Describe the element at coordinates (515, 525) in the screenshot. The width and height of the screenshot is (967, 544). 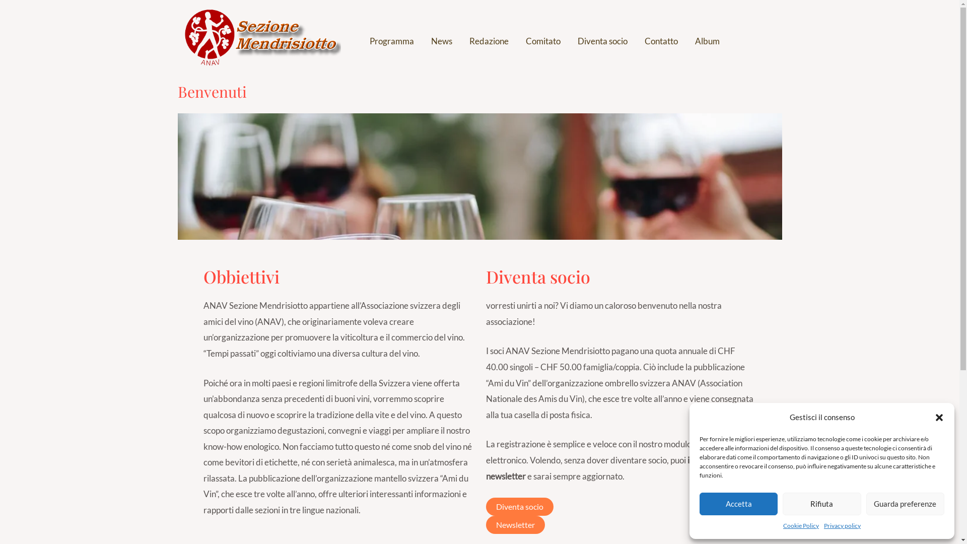
I see `Newsletter` at that location.